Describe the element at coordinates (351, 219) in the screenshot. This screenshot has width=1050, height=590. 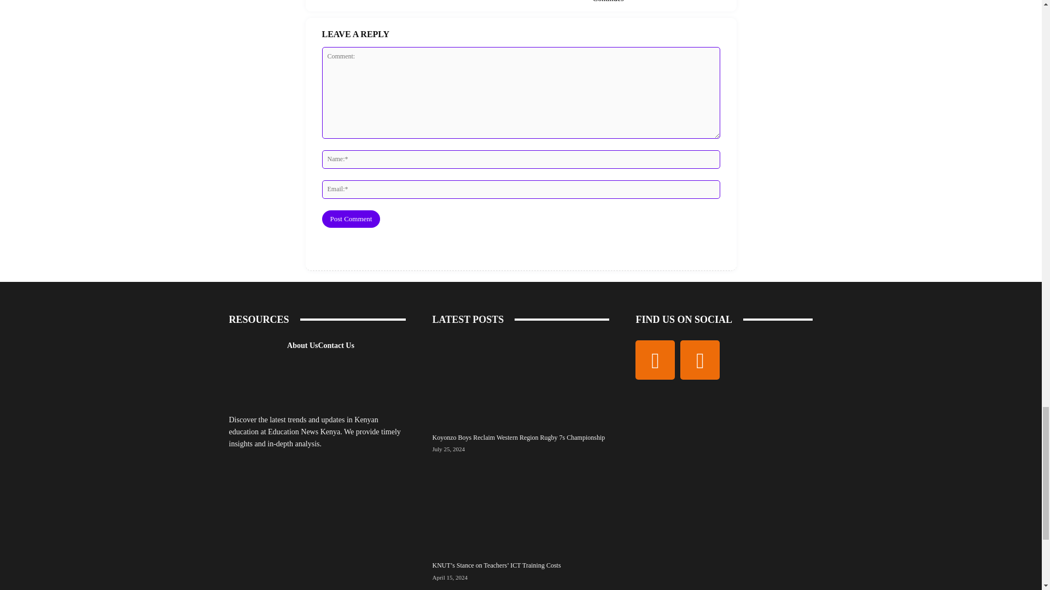
I see `Post Comment` at that location.